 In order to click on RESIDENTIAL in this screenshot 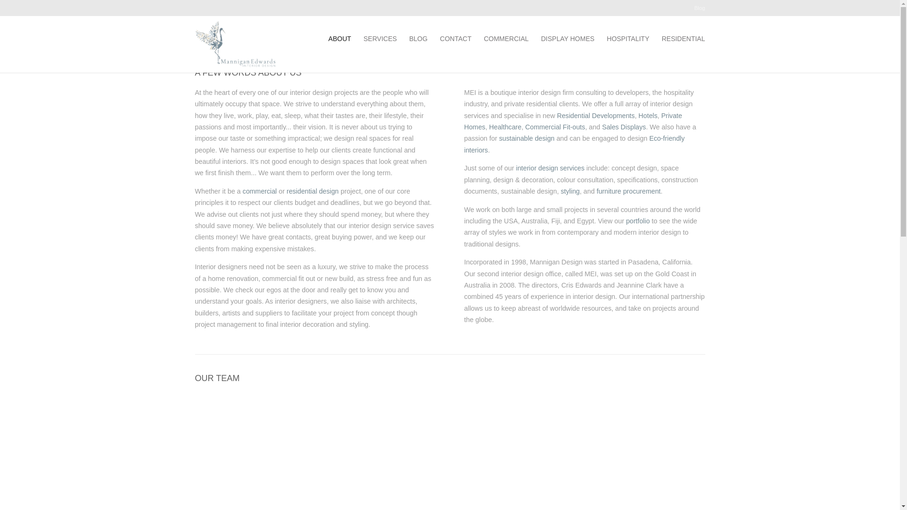, I will do `click(684, 39)`.